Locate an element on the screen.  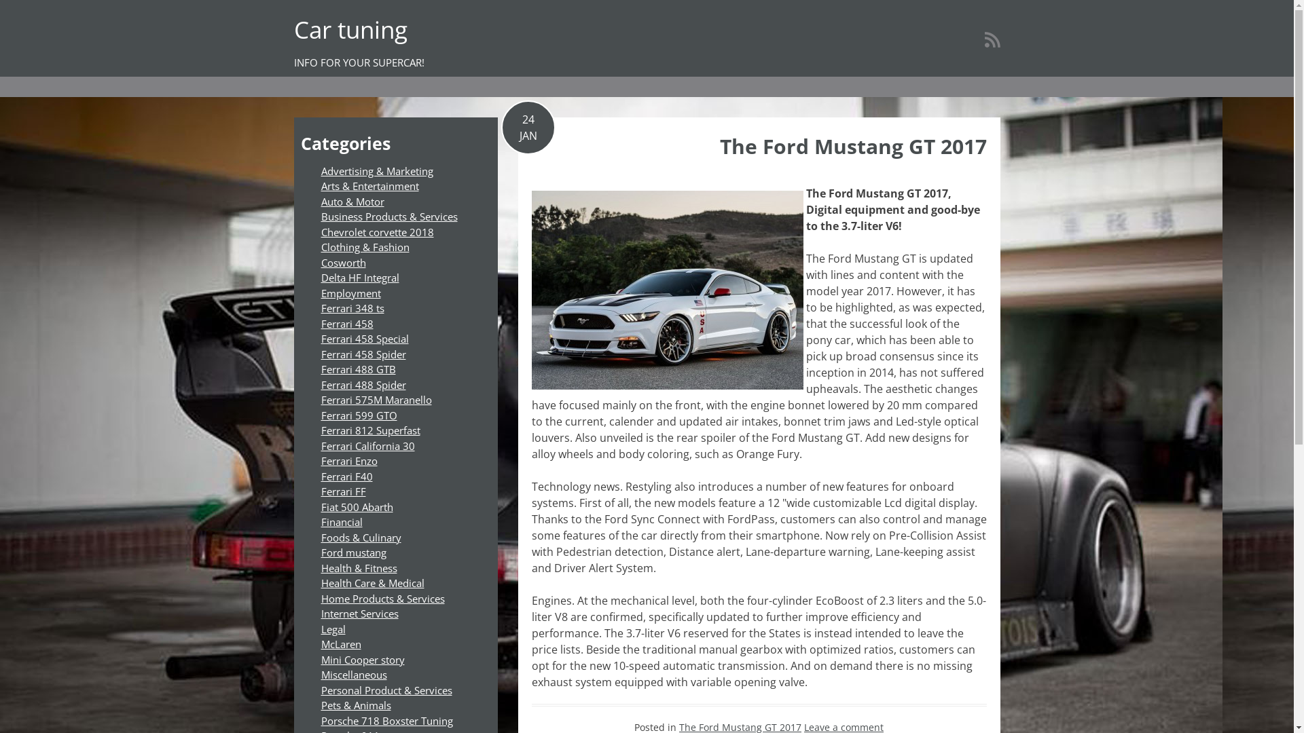
Ferrari 458 is located at coordinates (346, 323).